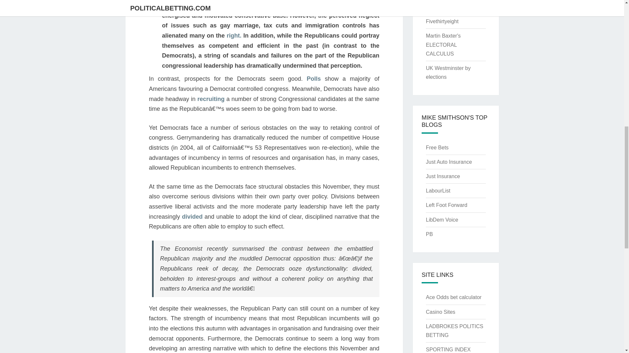  Describe the element at coordinates (212, 99) in the screenshot. I see `recruiting` at that location.